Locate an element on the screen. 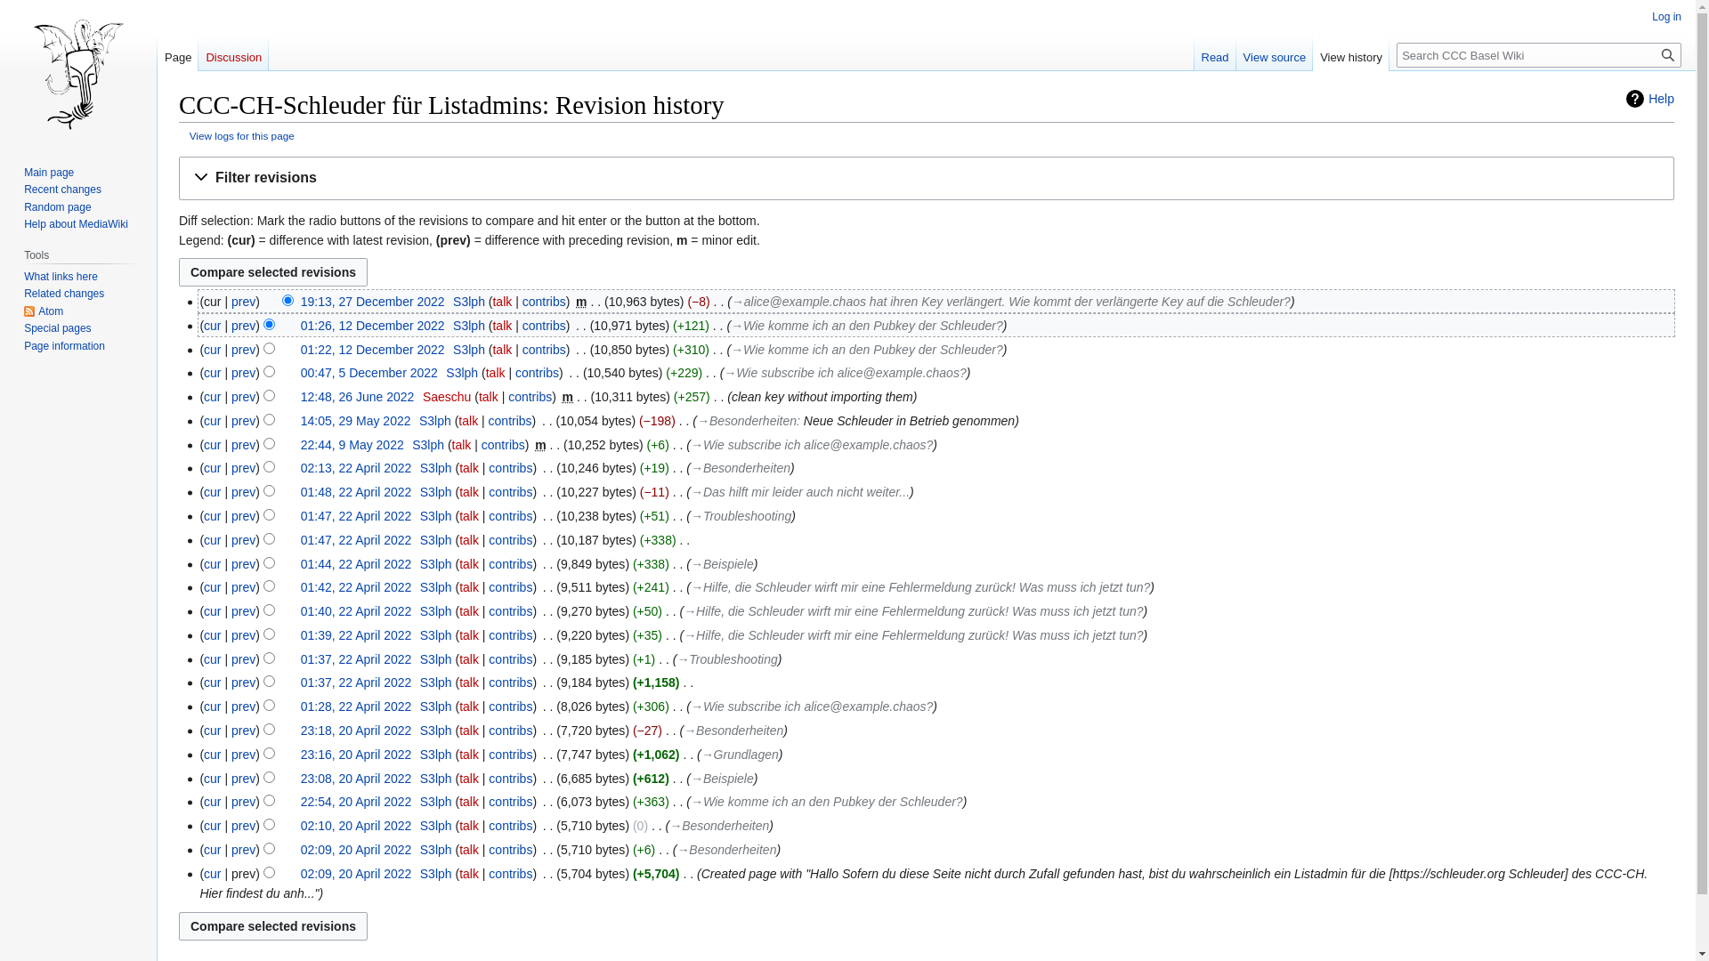  talk is located at coordinates (469, 778).